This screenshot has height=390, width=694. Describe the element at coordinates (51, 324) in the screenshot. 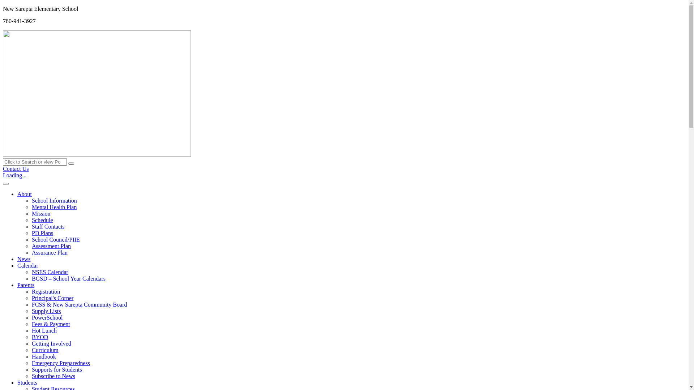

I see `Fees & Payment` at that location.